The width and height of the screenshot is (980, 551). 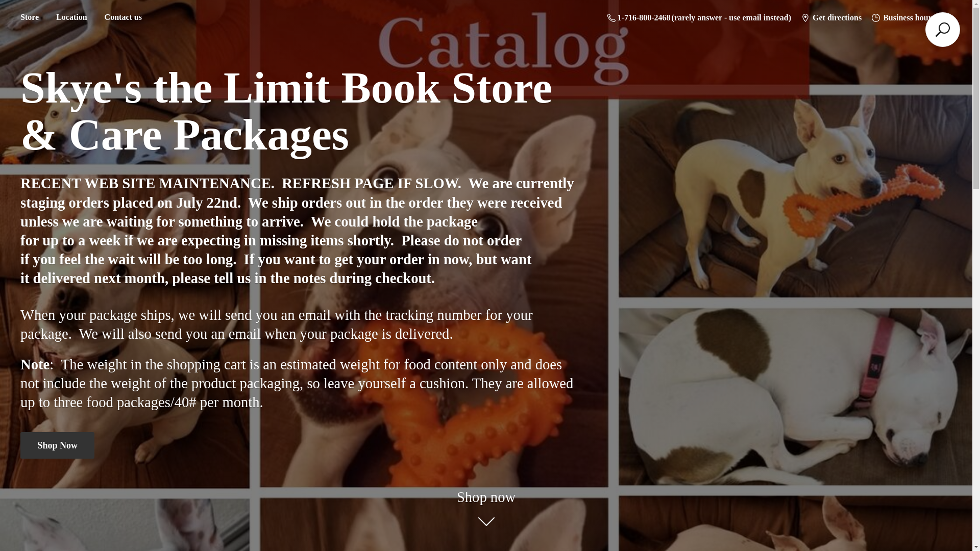 What do you see at coordinates (71, 17) in the screenshot?
I see `Location` at bounding box center [71, 17].